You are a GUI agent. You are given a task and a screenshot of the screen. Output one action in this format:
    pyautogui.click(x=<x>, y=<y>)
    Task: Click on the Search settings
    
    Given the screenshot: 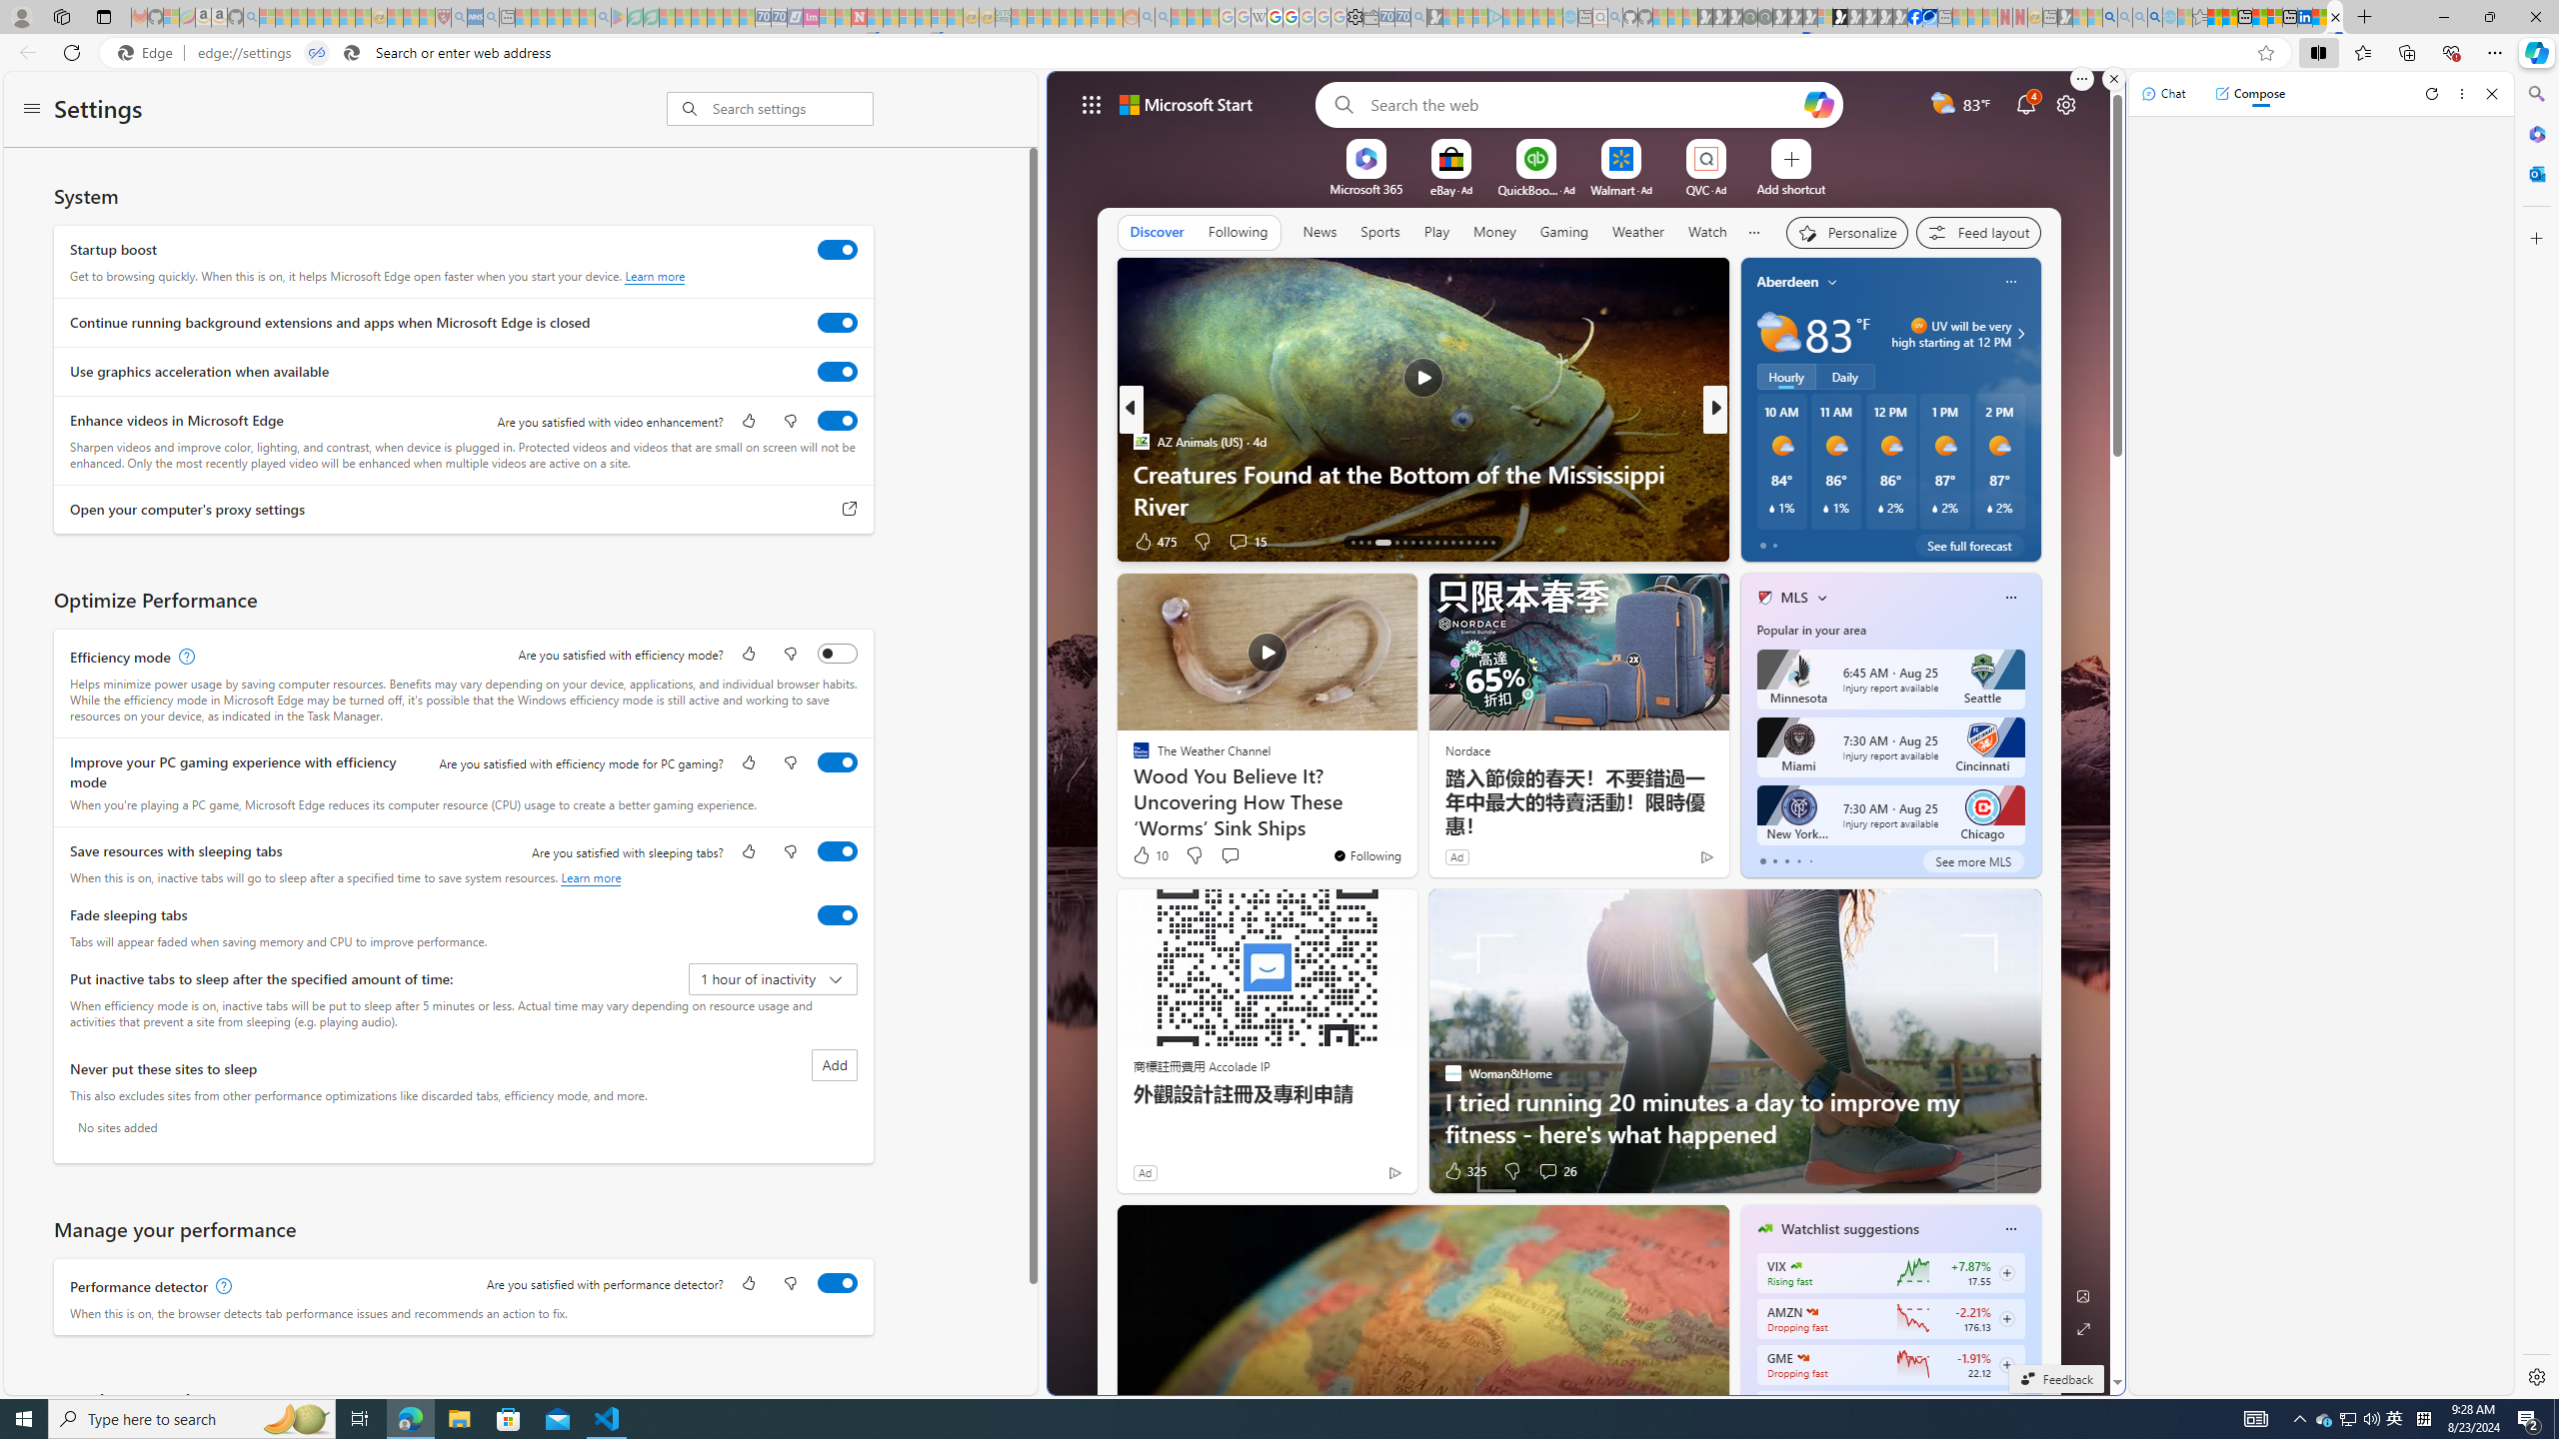 What is the action you would take?
    pyautogui.click(x=793, y=108)
    